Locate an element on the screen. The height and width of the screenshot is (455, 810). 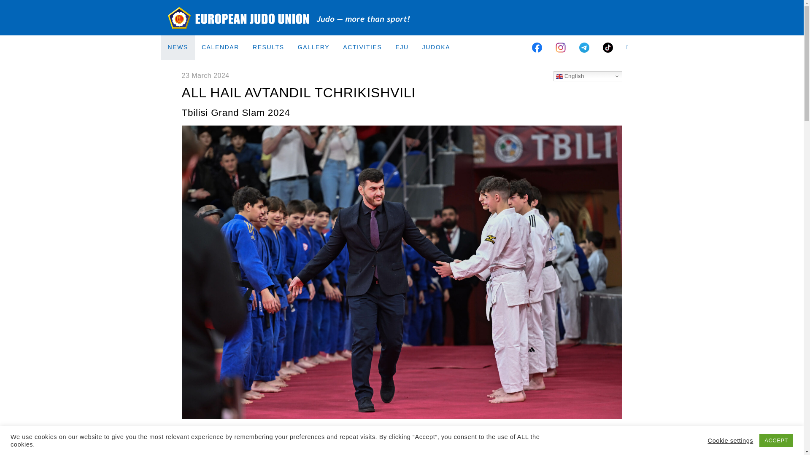
Activities is located at coordinates (362, 47).